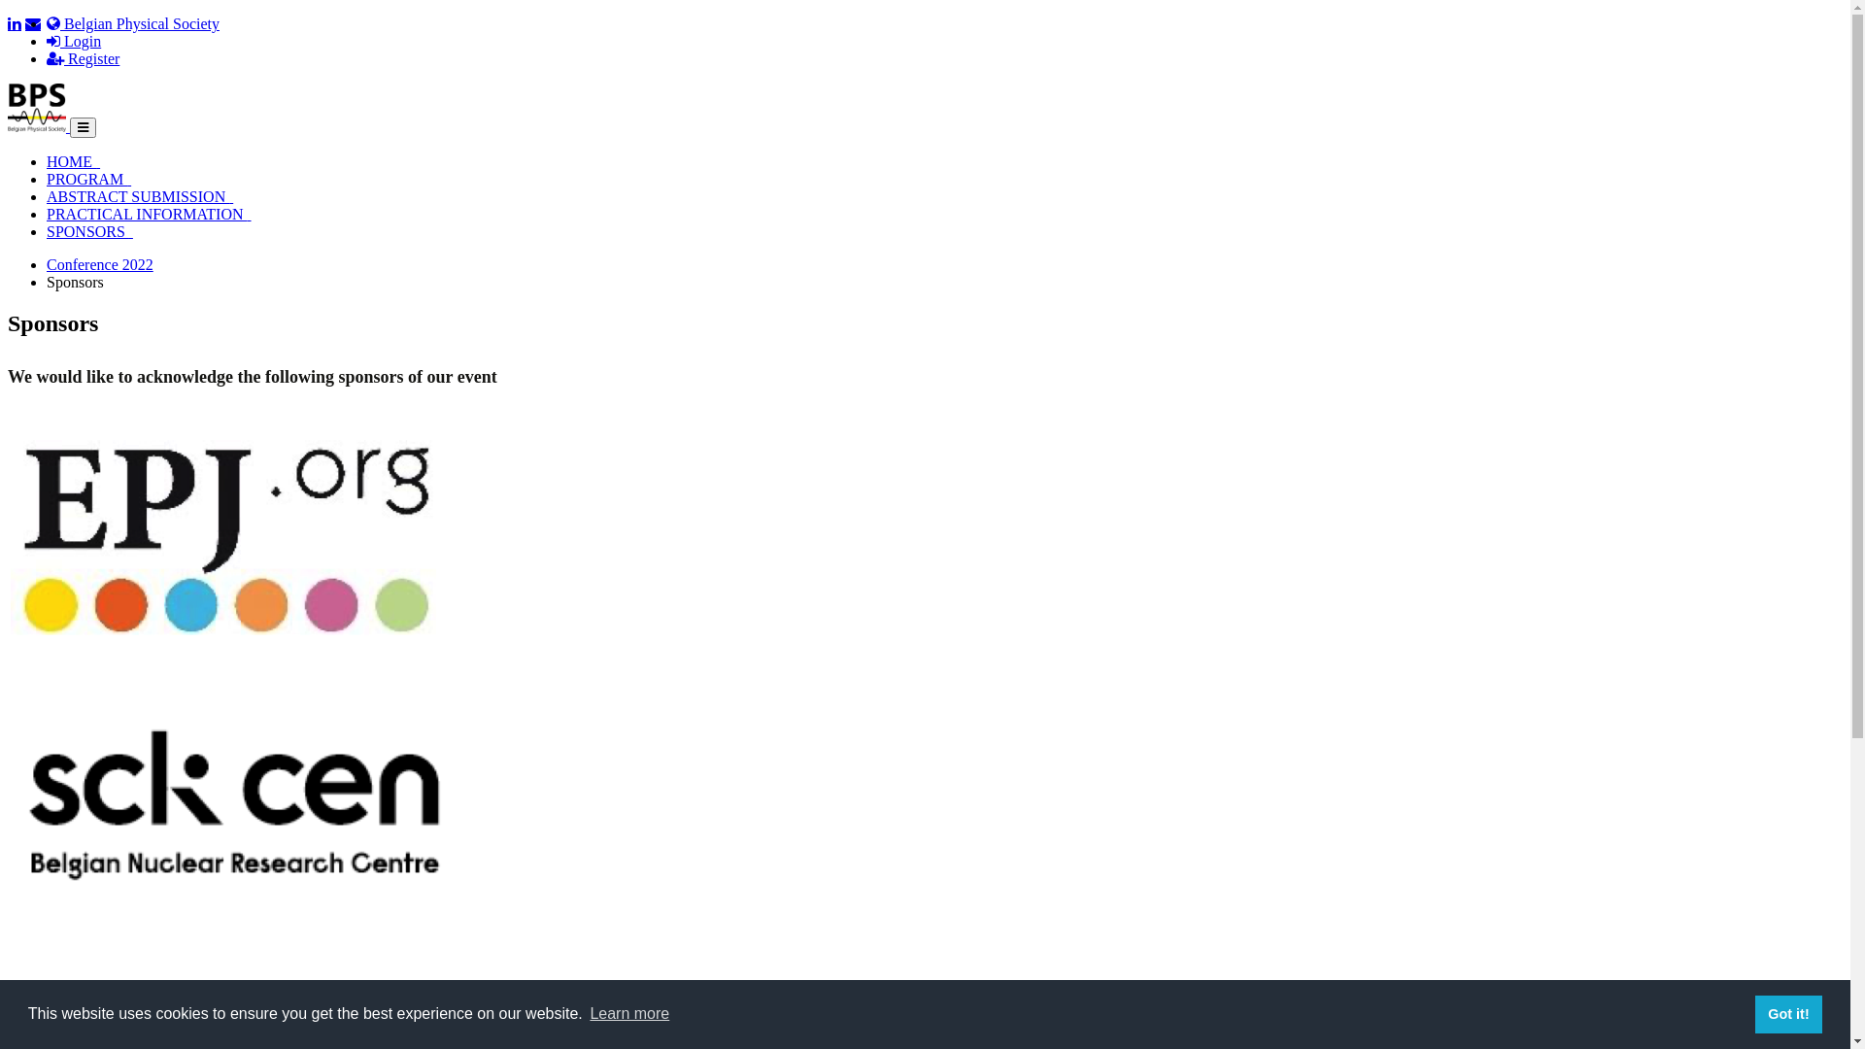  What do you see at coordinates (100, 264) in the screenshot?
I see `Conference 2022` at bounding box center [100, 264].